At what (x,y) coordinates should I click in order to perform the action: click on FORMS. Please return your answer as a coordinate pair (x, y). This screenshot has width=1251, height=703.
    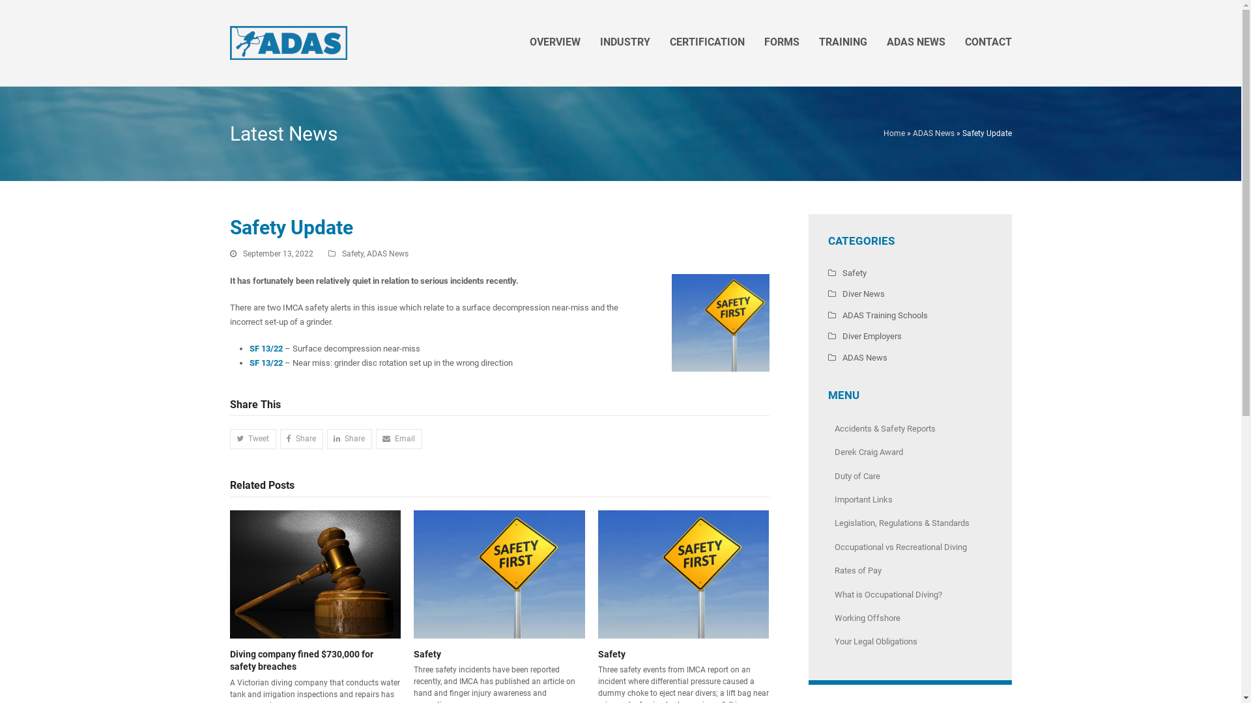
    Looking at the image, I should click on (782, 43).